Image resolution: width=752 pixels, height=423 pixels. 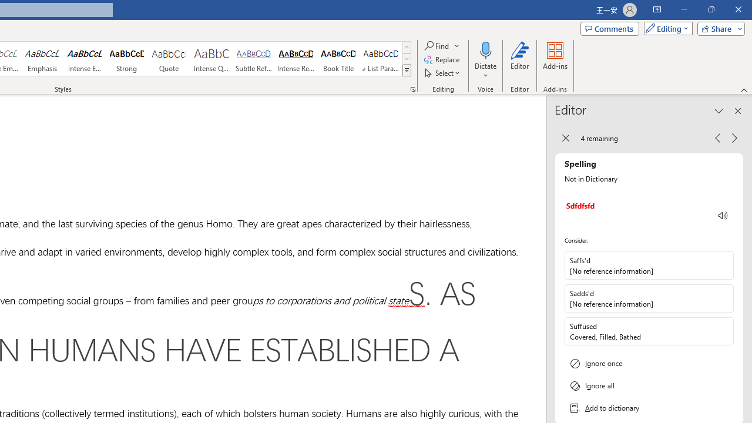 I want to click on Find, so click(x=437, y=46).